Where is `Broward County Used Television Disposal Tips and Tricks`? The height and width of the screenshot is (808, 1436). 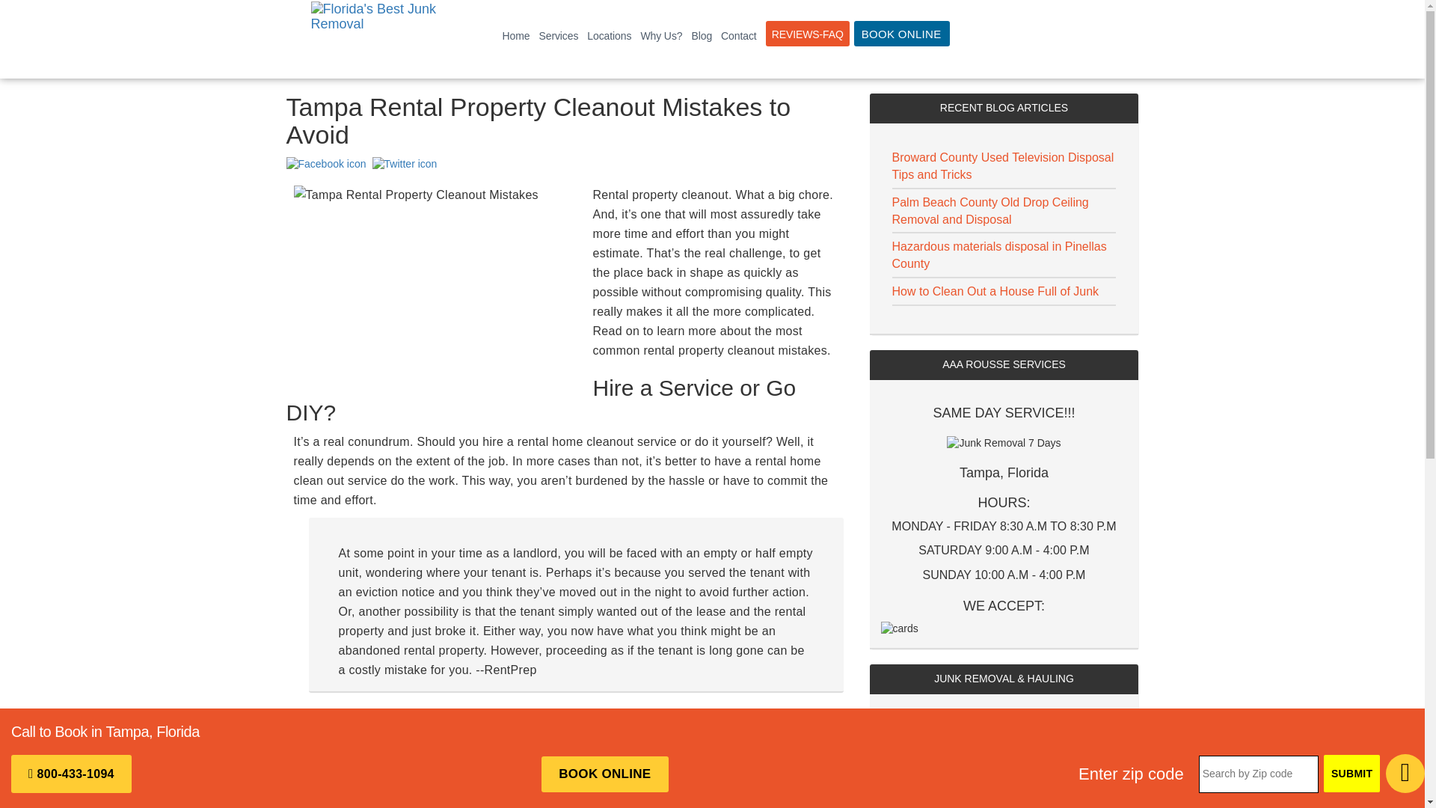 Broward County Used Television Disposal Tips and Tricks is located at coordinates (1002, 165).